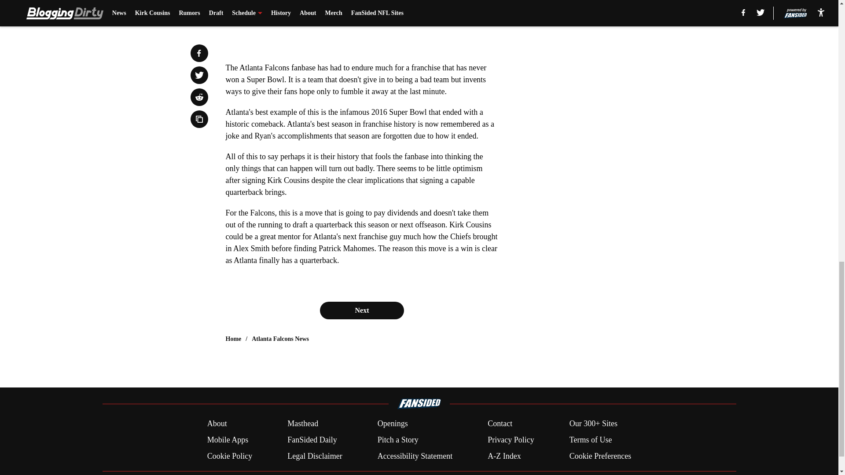  I want to click on About, so click(217, 424).